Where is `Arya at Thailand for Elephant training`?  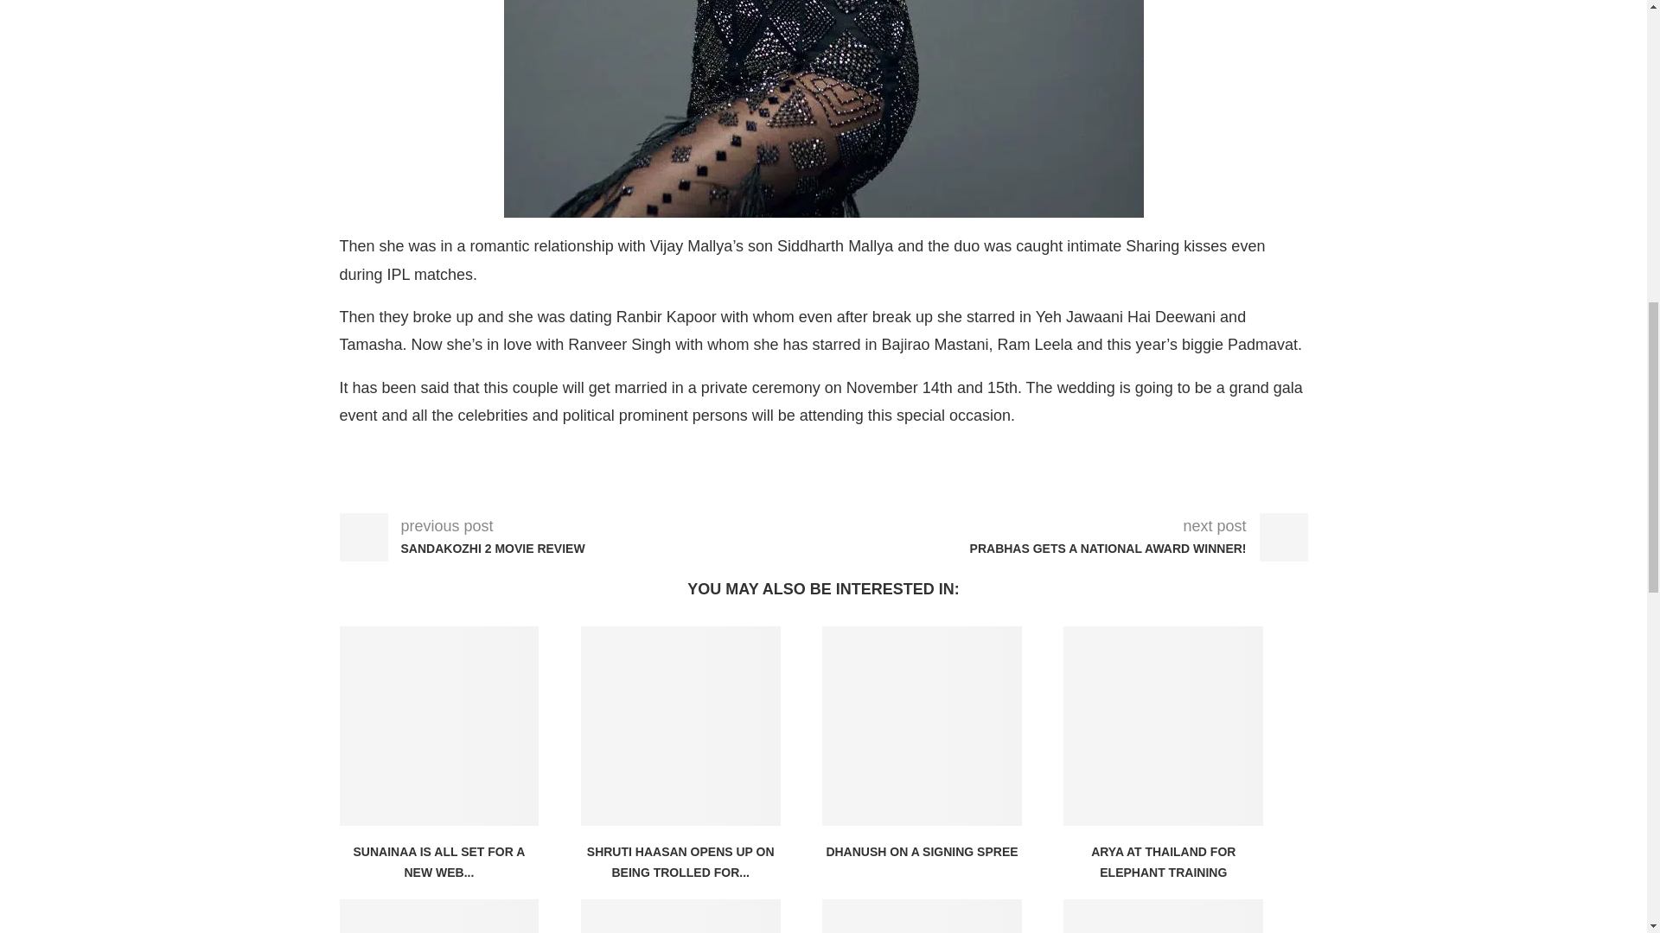 Arya at Thailand for Elephant training is located at coordinates (1164, 726).